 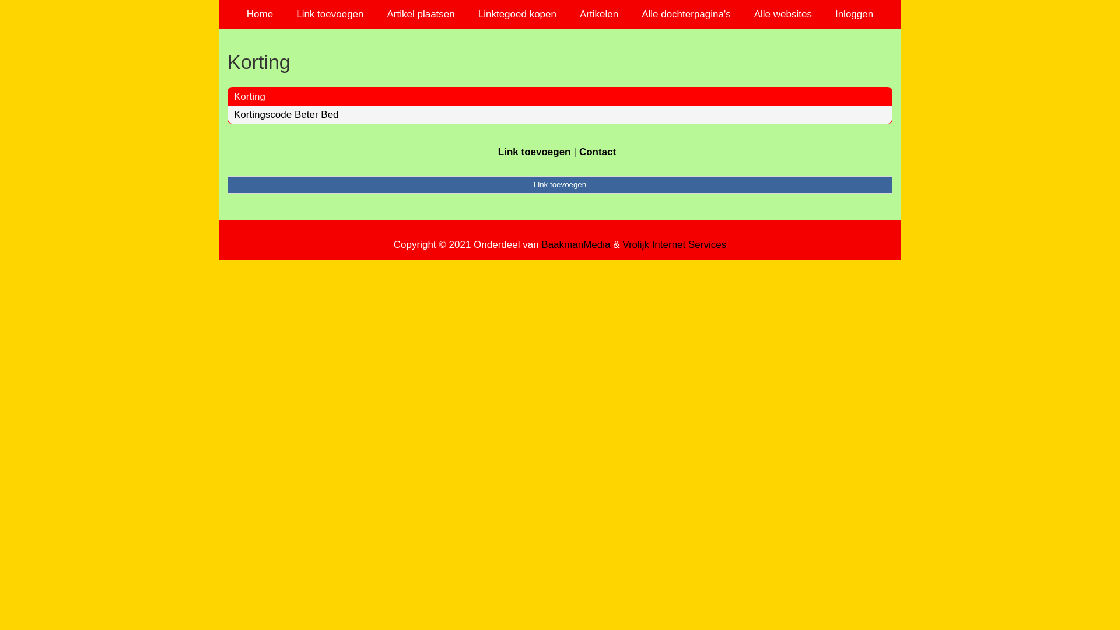 I want to click on Inloggen, so click(x=854, y=14).